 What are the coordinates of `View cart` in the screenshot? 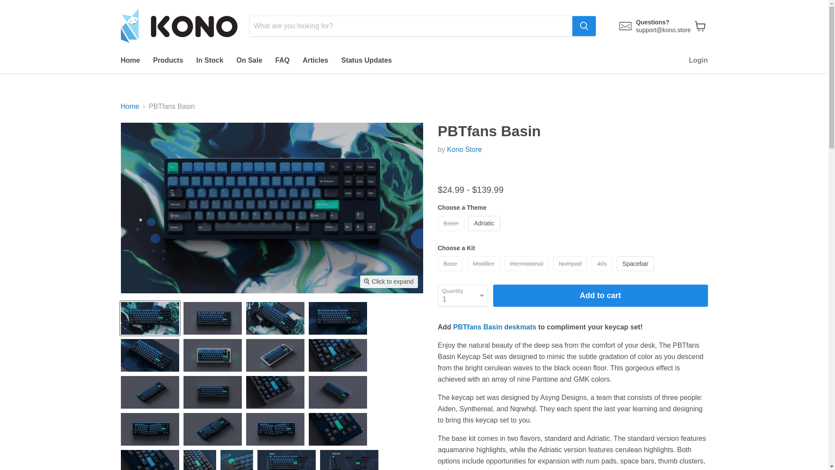 It's located at (700, 26).